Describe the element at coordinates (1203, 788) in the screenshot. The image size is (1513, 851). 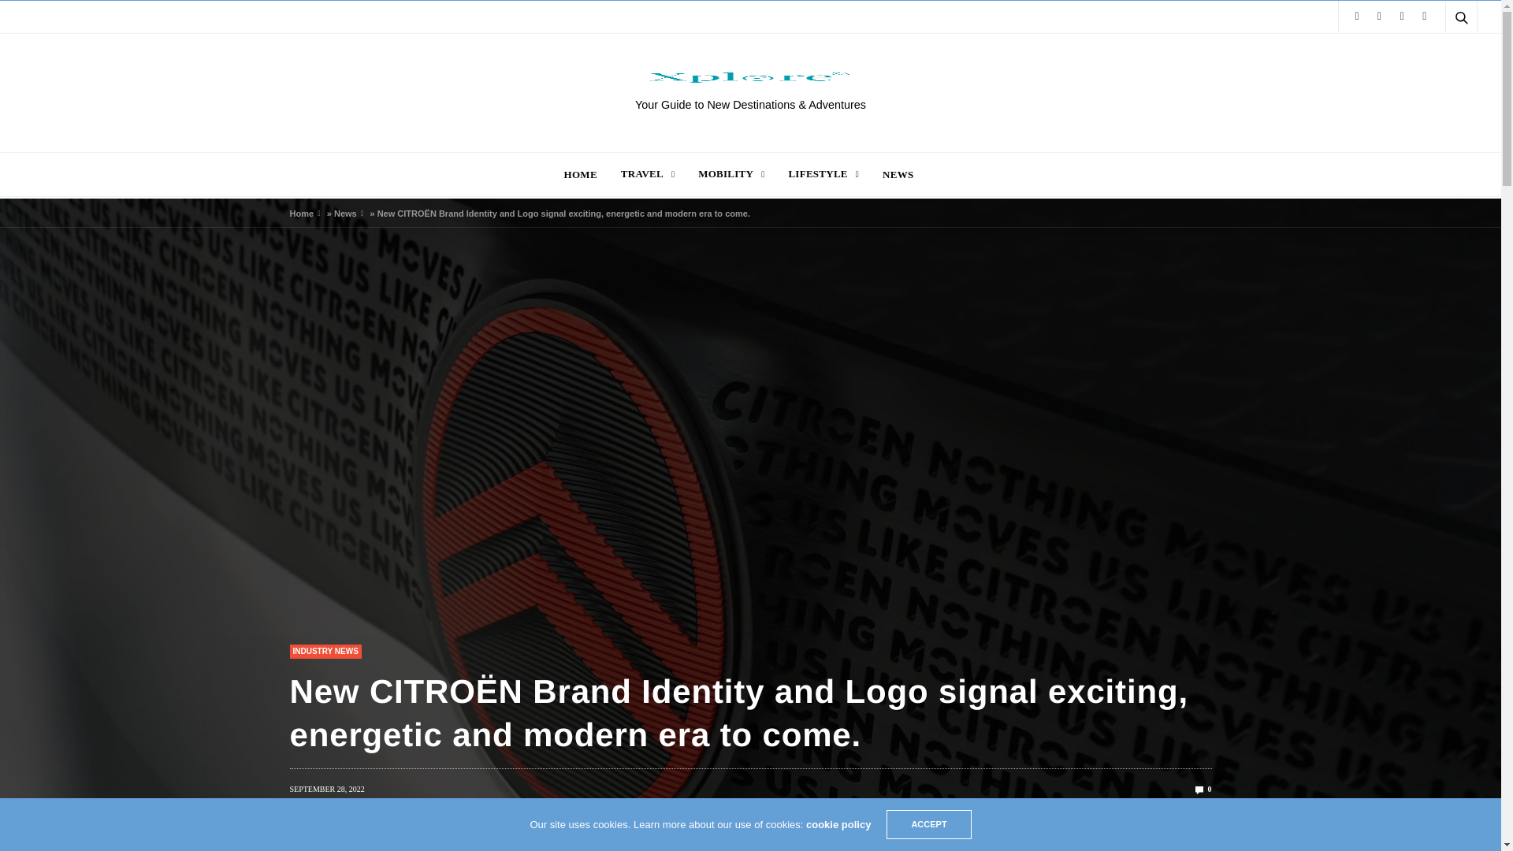
I see `0` at that location.